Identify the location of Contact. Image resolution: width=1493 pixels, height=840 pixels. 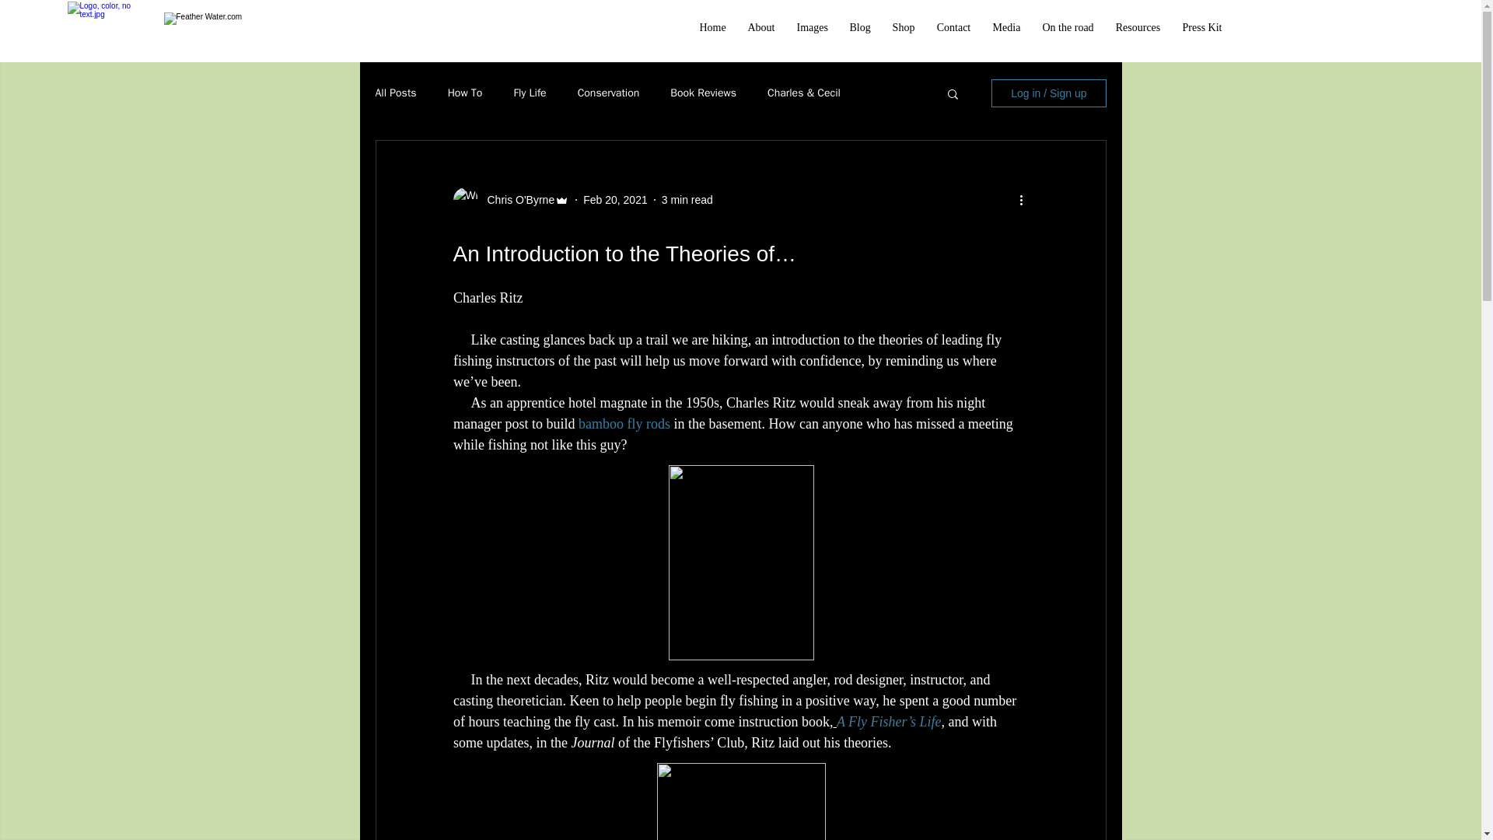
(953, 26).